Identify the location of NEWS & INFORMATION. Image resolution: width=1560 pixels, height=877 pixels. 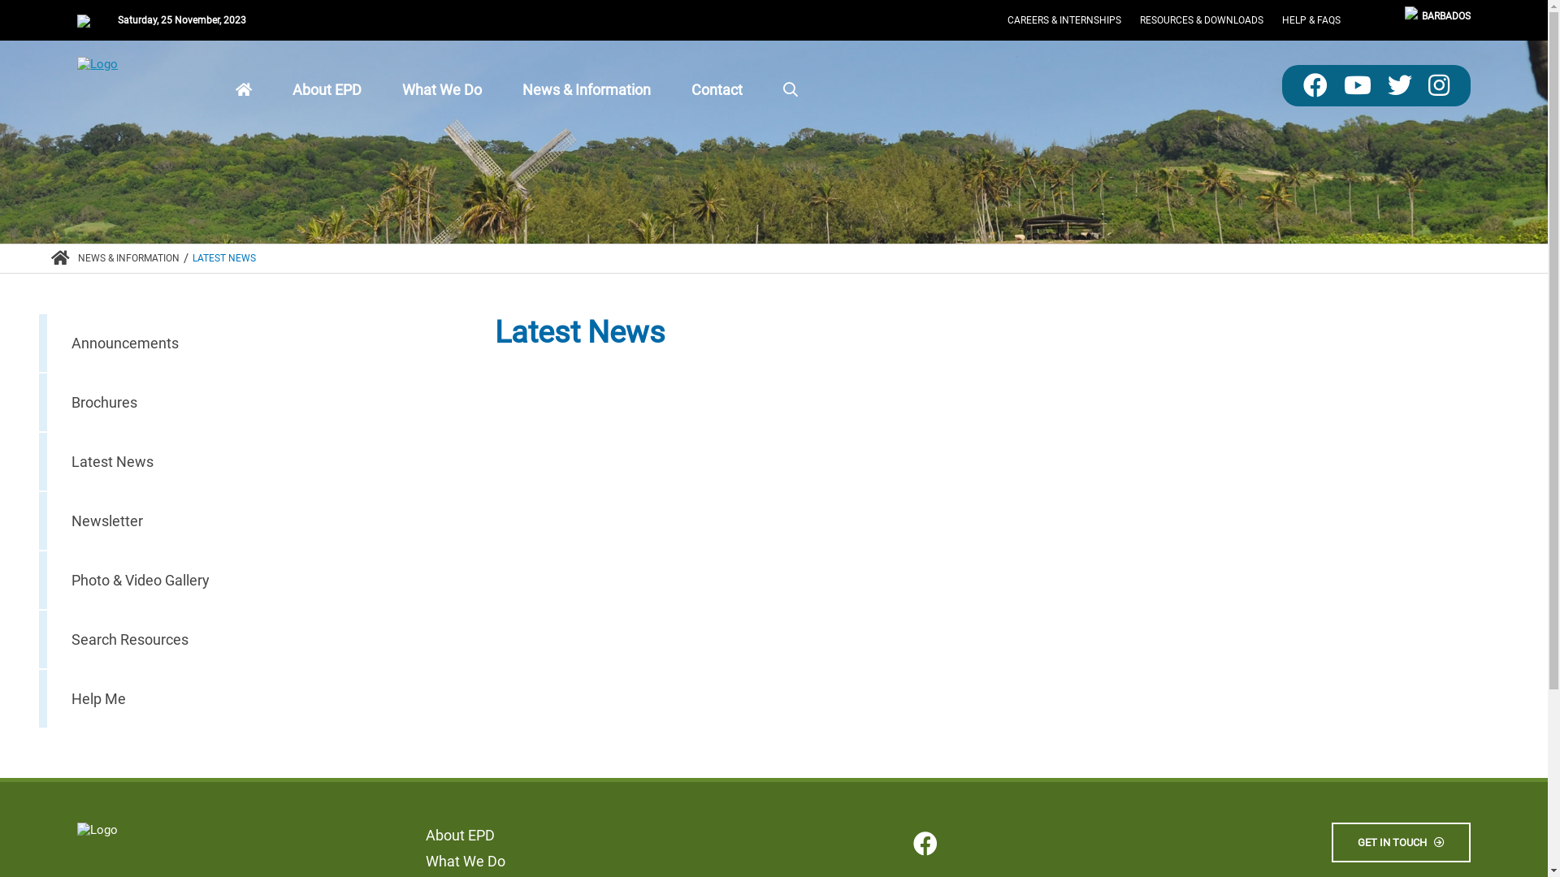
(128, 258).